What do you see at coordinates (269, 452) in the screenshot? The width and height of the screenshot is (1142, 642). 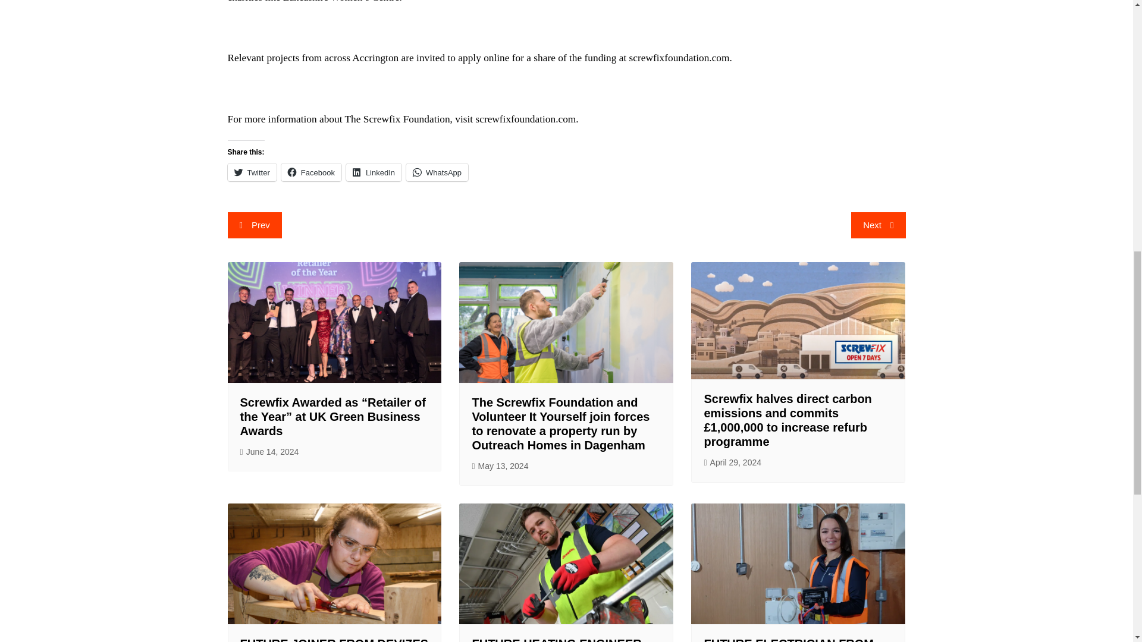 I see `June 14, 2024` at bounding box center [269, 452].